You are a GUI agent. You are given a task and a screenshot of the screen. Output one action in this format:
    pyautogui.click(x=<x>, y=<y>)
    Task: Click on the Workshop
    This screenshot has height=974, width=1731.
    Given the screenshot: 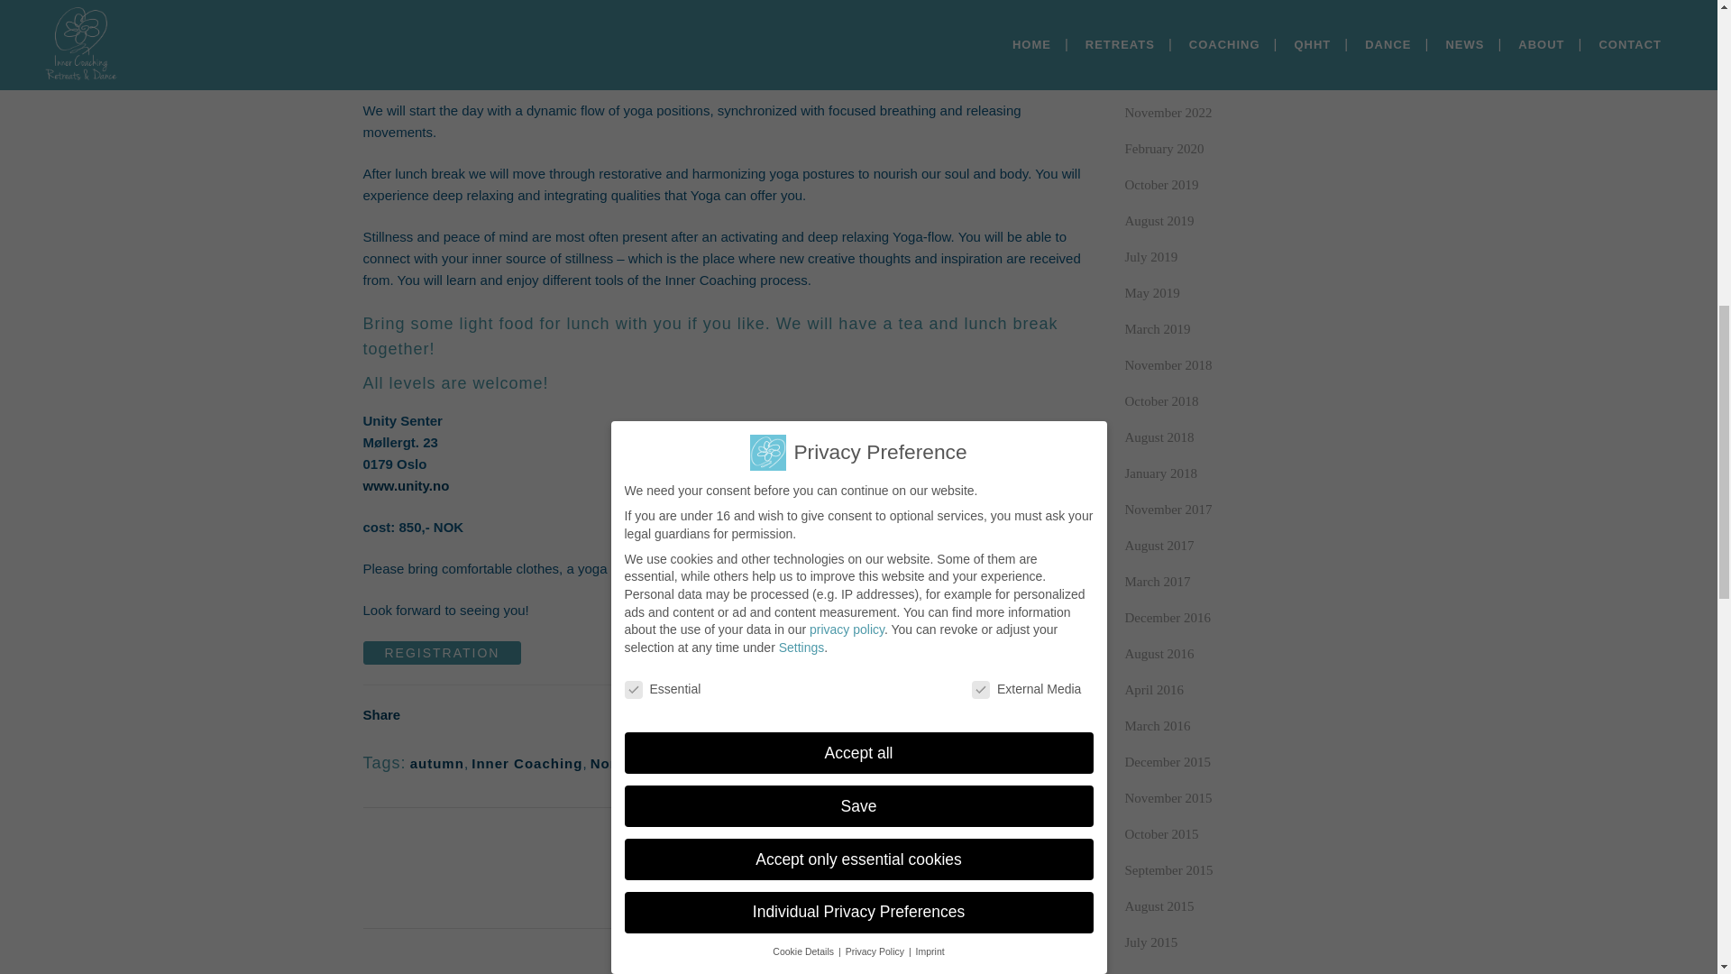 What is the action you would take?
    pyautogui.click(x=801, y=763)
    